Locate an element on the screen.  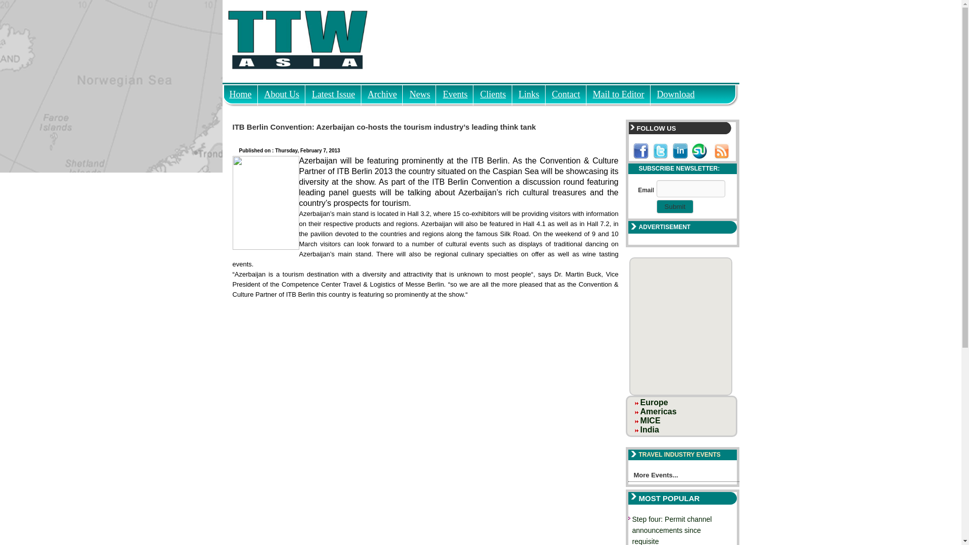
About Us is located at coordinates (282, 91).